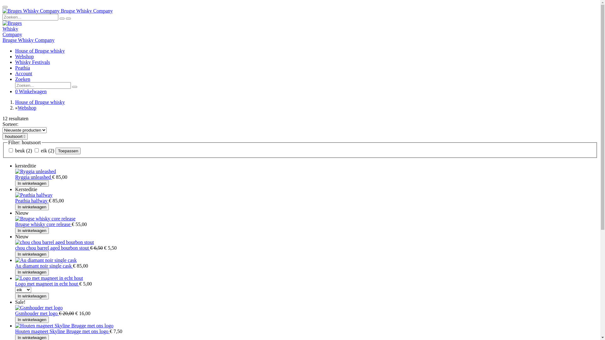 The width and height of the screenshot is (605, 340). What do you see at coordinates (25, 57) in the screenshot?
I see `Webshop` at bounding box center [25, 57].